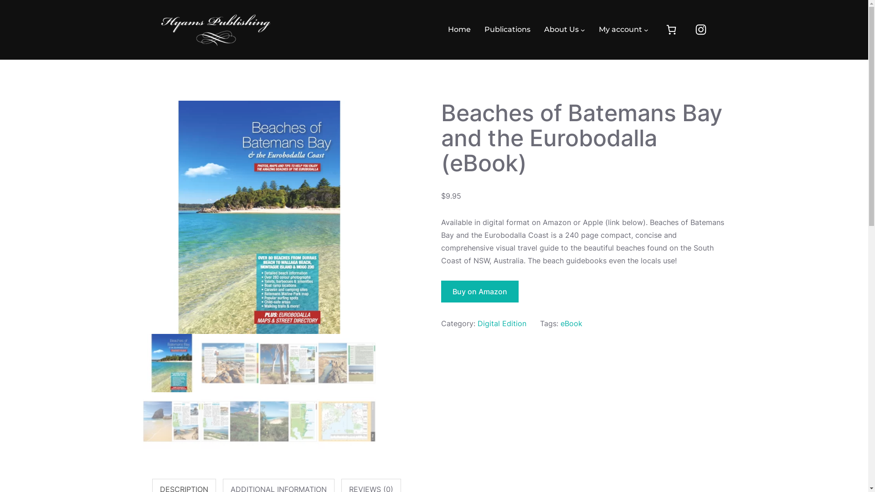 The image size is (875, 492). I want to click on Digital Edition, so click(502, 323).